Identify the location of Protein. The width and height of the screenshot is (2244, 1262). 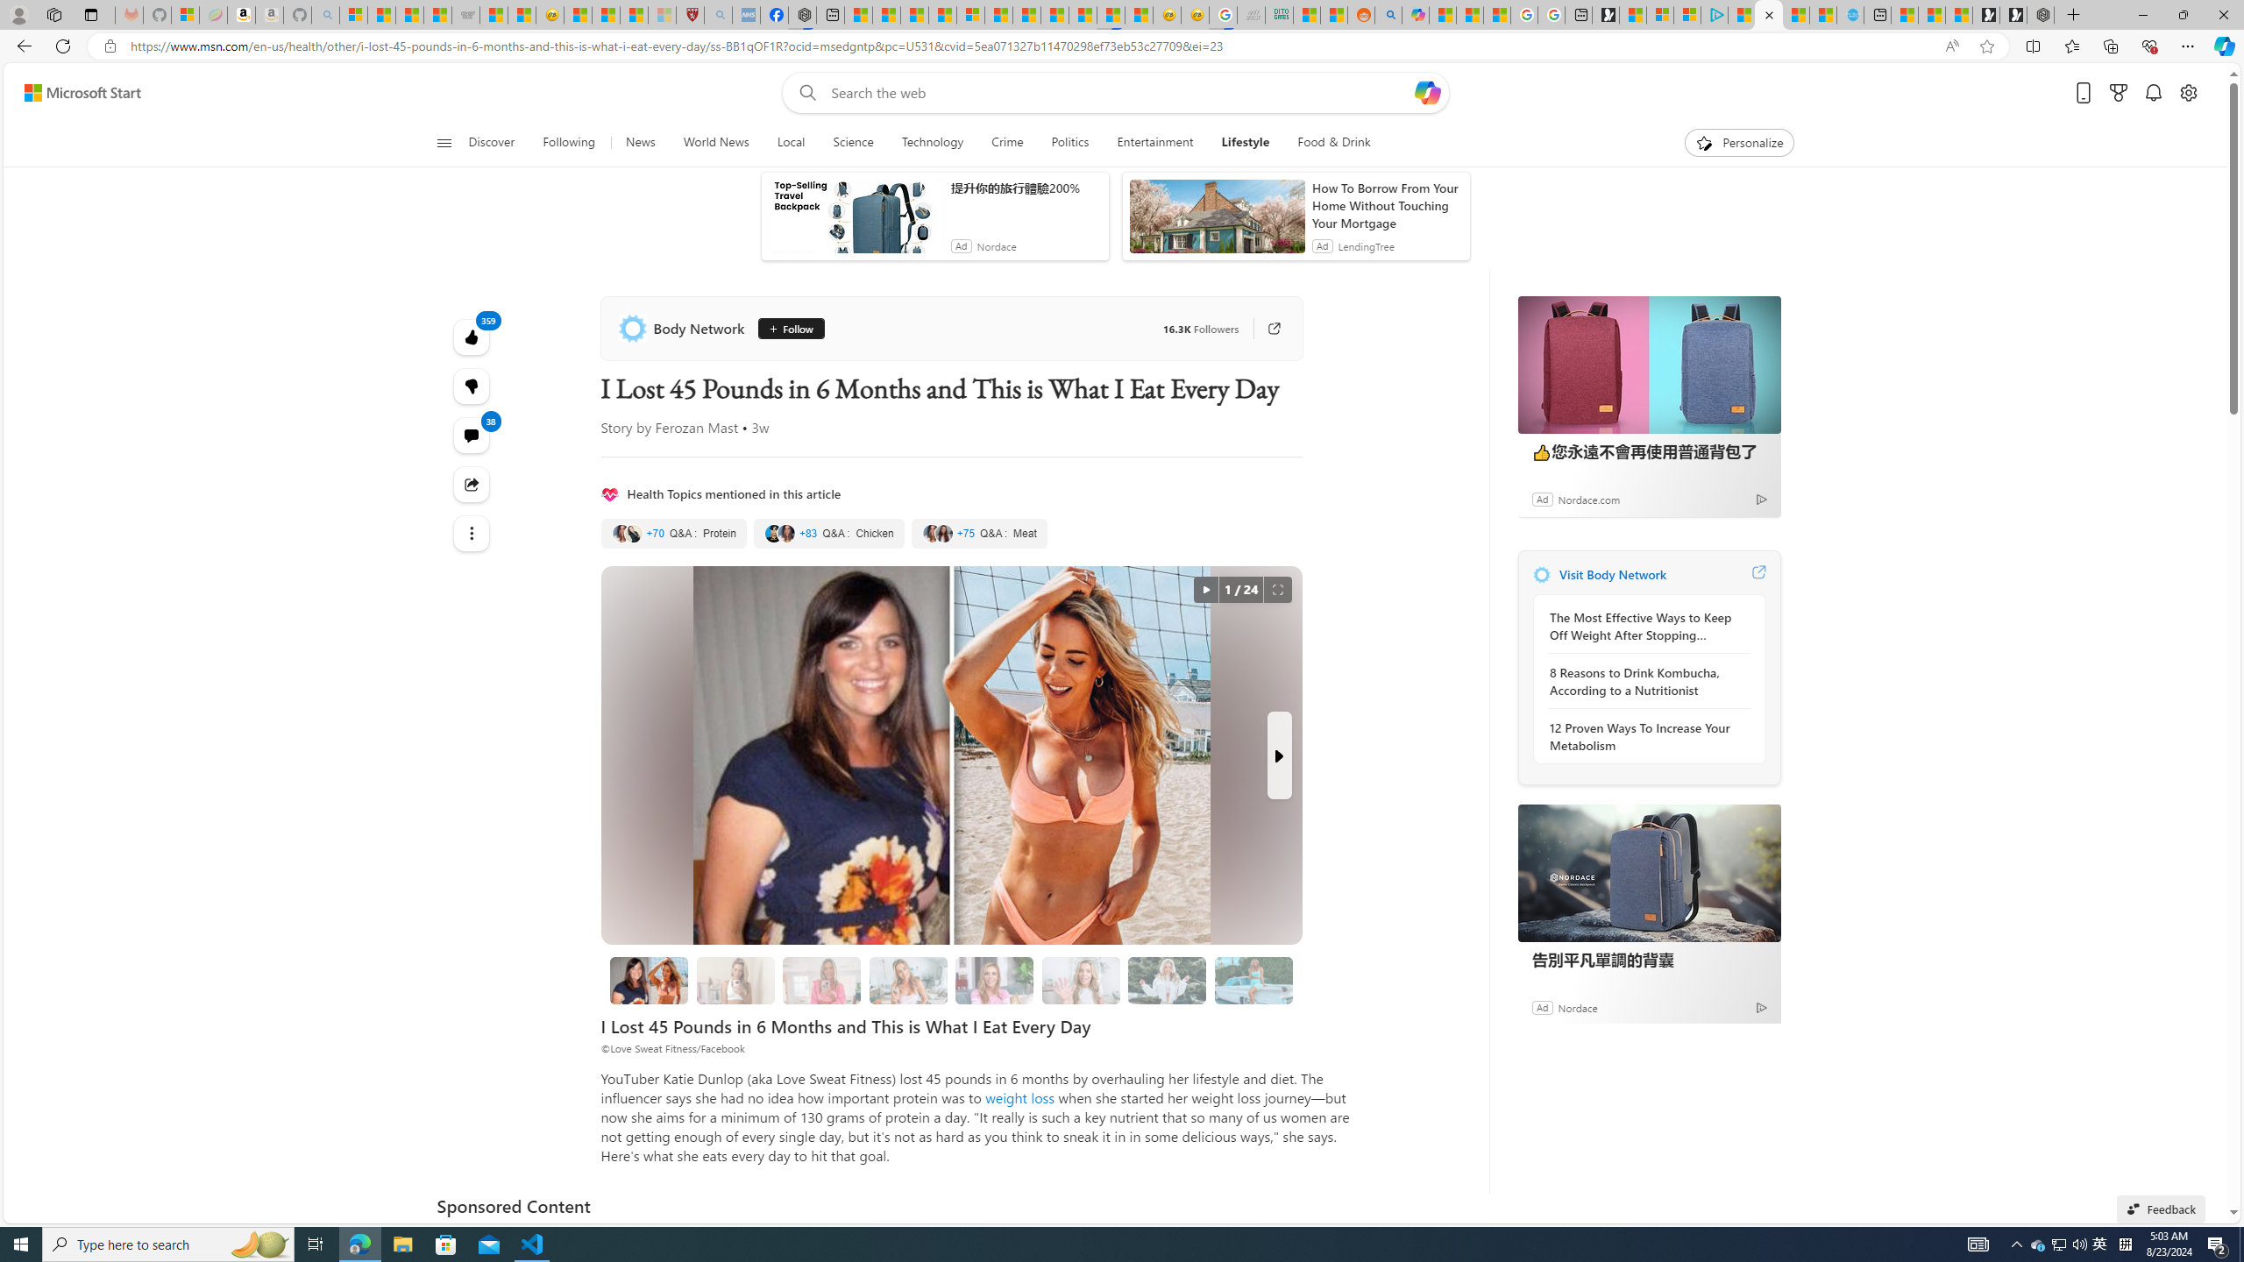
(674, 533).